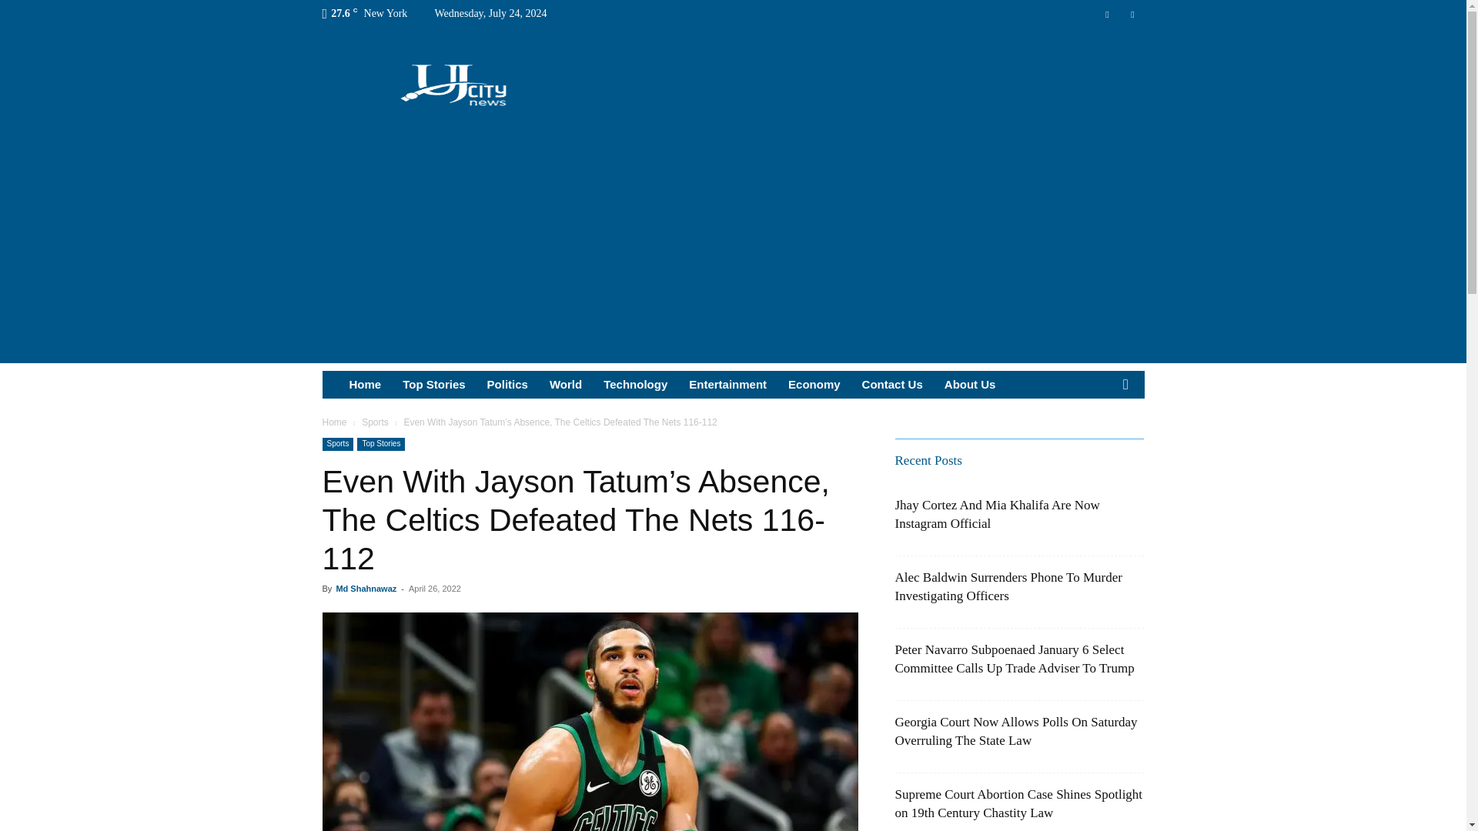 This screenshot has width=1478, height=831. I want to click on Sports, so click(375, 422).